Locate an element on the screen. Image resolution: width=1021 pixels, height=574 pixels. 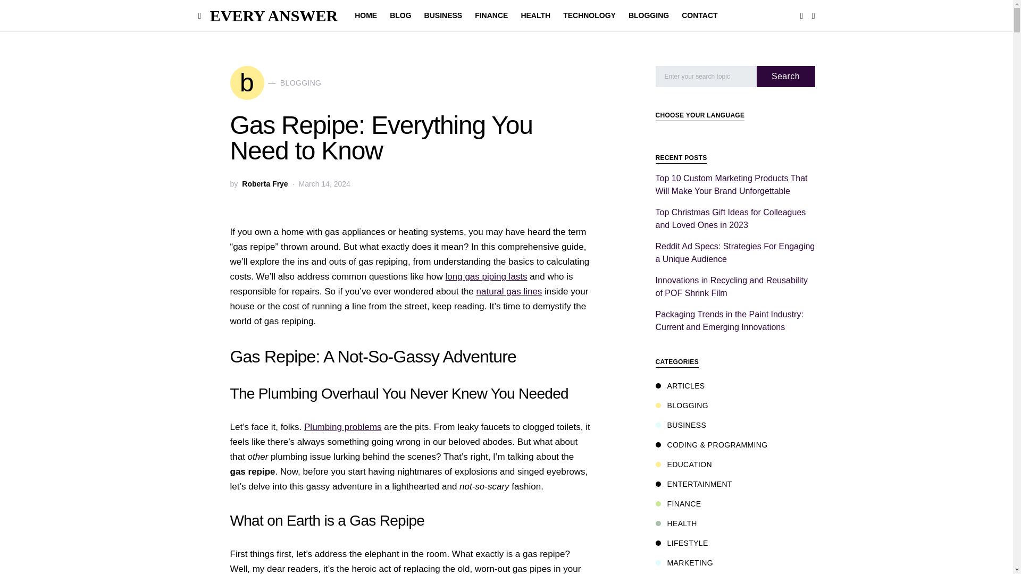
FINANCE is located at coordinates (491, 16).